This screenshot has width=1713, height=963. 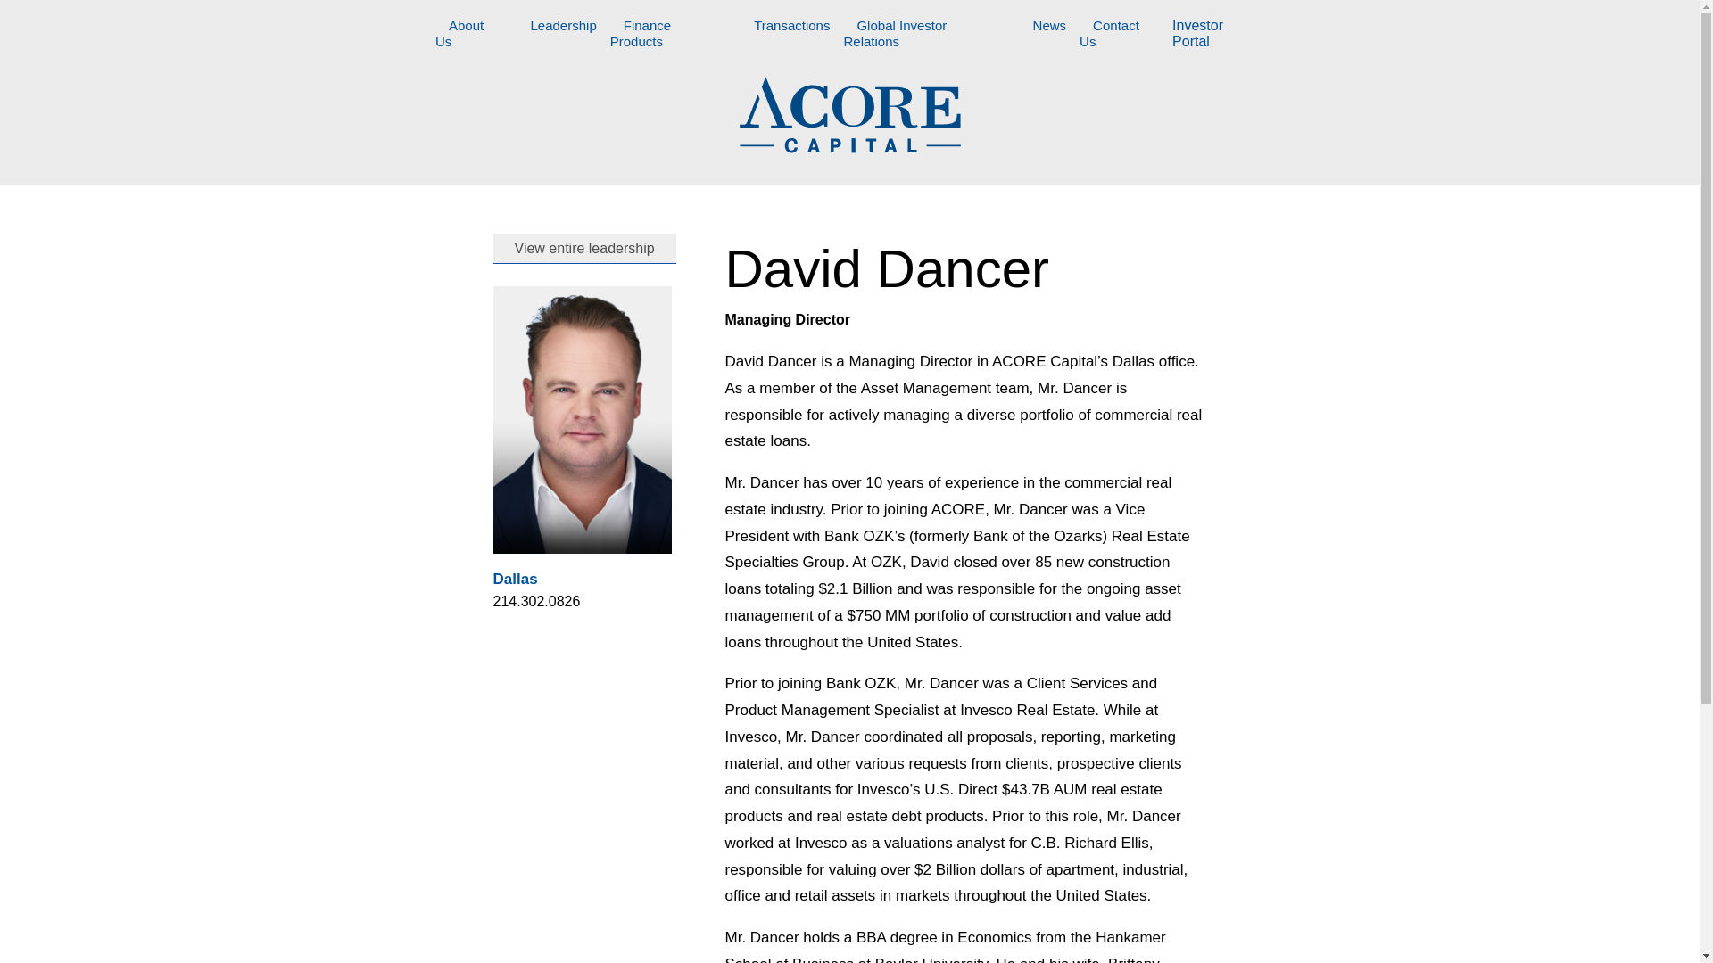 I want to click on About Us, so click(x=459, y=36).